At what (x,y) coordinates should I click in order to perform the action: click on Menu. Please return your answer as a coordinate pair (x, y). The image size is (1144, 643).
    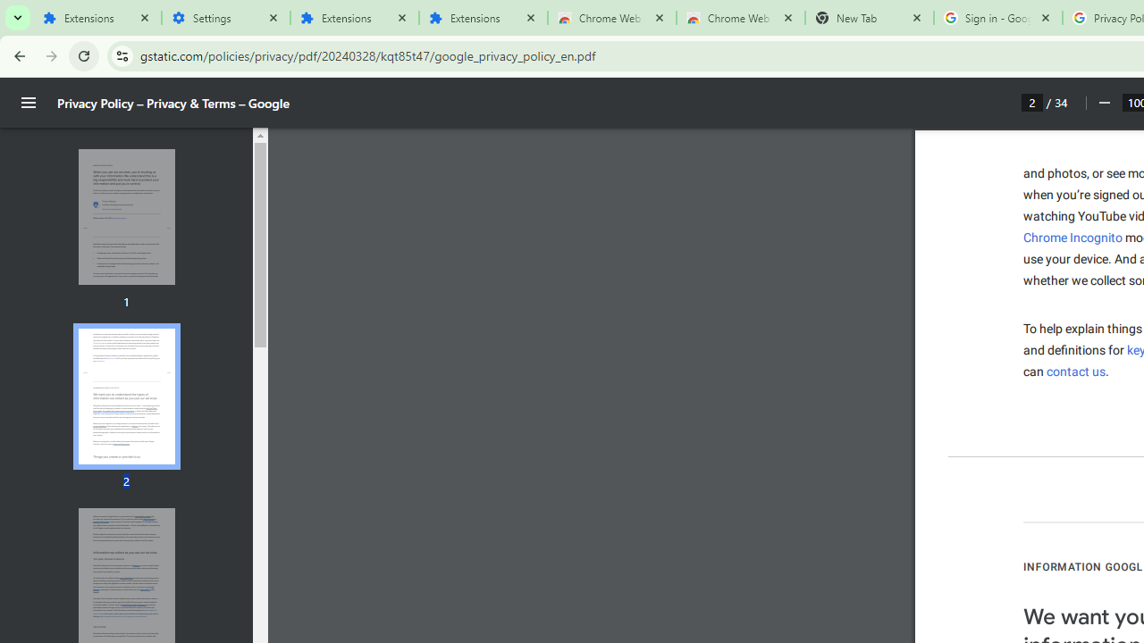
    Looking at the image, I should click on (29, 103).